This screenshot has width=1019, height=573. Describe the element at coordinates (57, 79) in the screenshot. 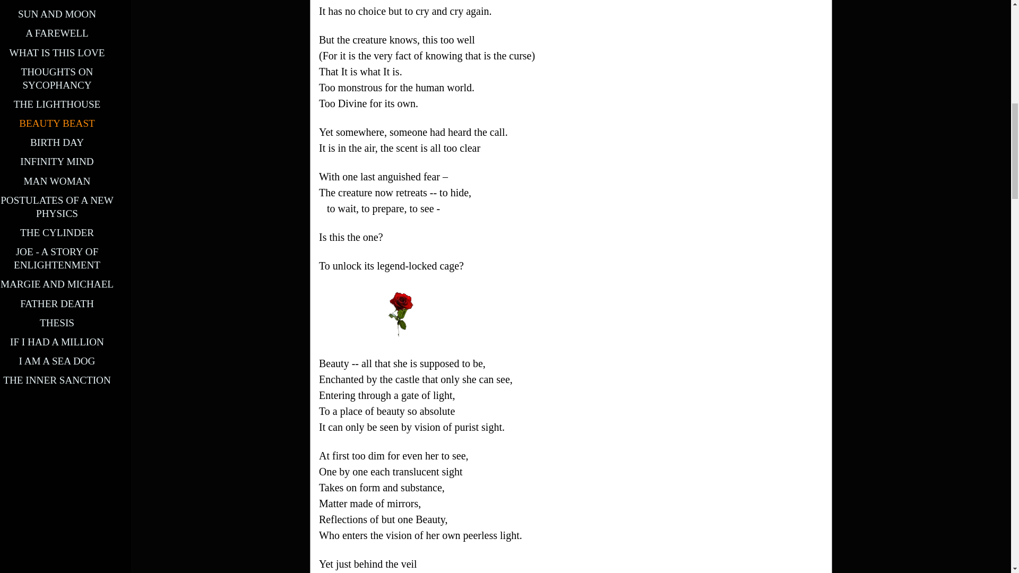

I see `THOUGHTS ON SYCOPHANCY` at that location.